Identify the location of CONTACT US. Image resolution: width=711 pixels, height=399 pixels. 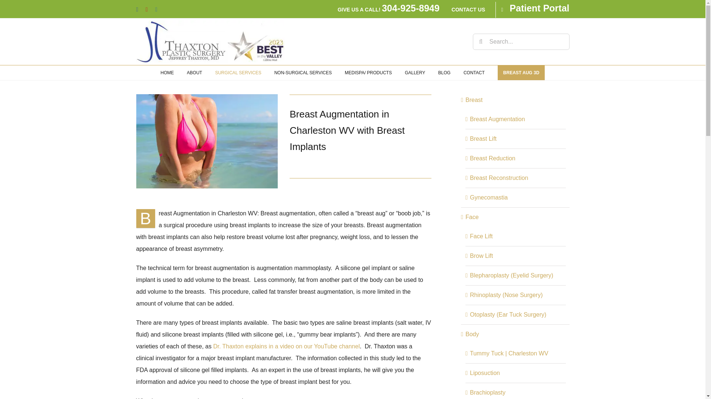
(474, 10).